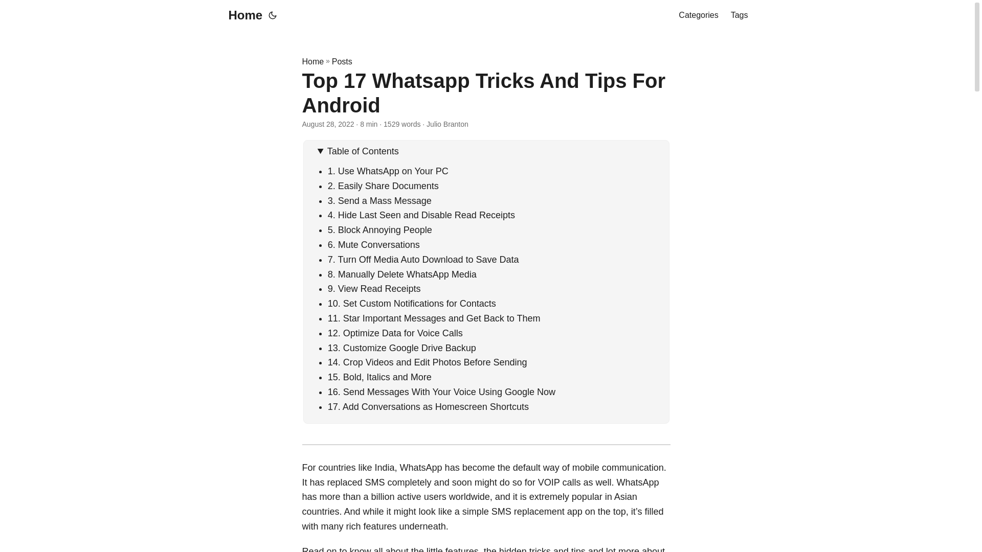 The image size is (982, 552). Describe the element at coordinates (421, 215) in the screenshot. I see `4. Hide Last Seen and Disable Read Receipts` at that location.